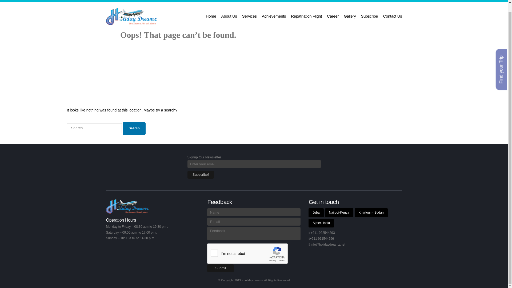 This screenshot has width=512, height=288. I want to click on Search, so click(134, 129).